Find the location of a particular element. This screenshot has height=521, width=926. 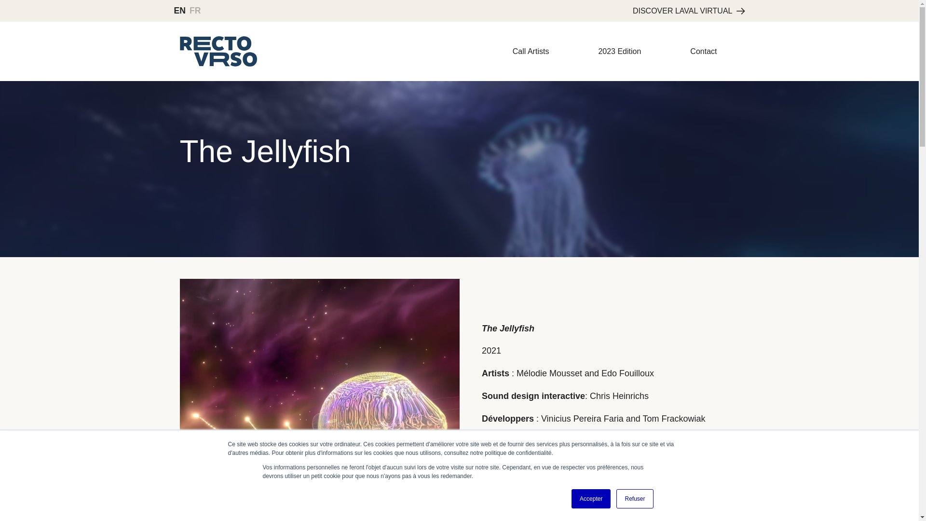

FR is located at coordinates (195, 11).